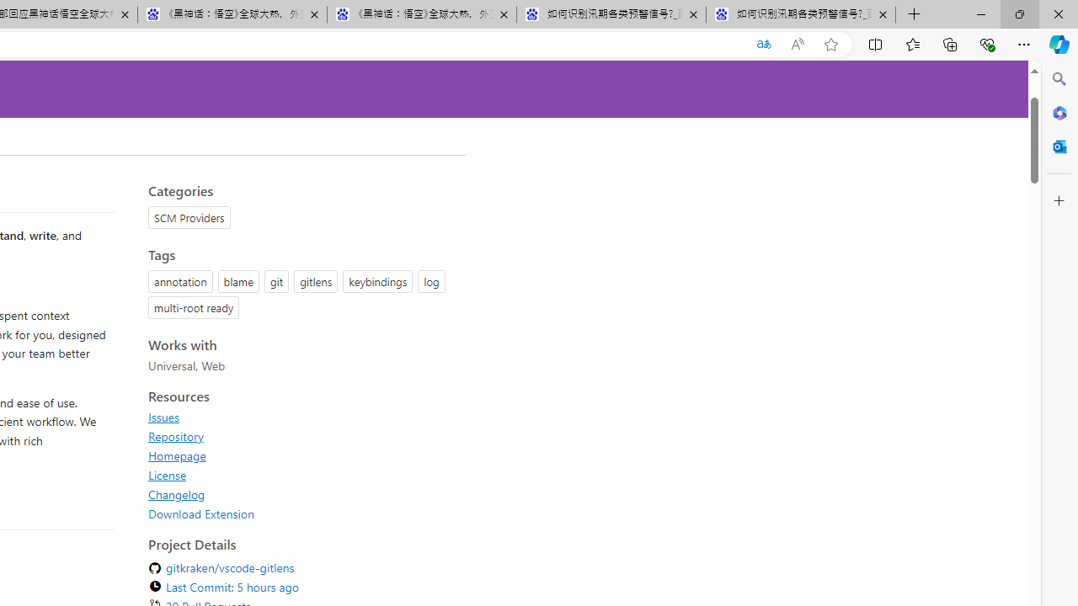  What do you see at coordinates (302, 436) in the screenshot?
I see `Repository` at bounding box center [302, 436].